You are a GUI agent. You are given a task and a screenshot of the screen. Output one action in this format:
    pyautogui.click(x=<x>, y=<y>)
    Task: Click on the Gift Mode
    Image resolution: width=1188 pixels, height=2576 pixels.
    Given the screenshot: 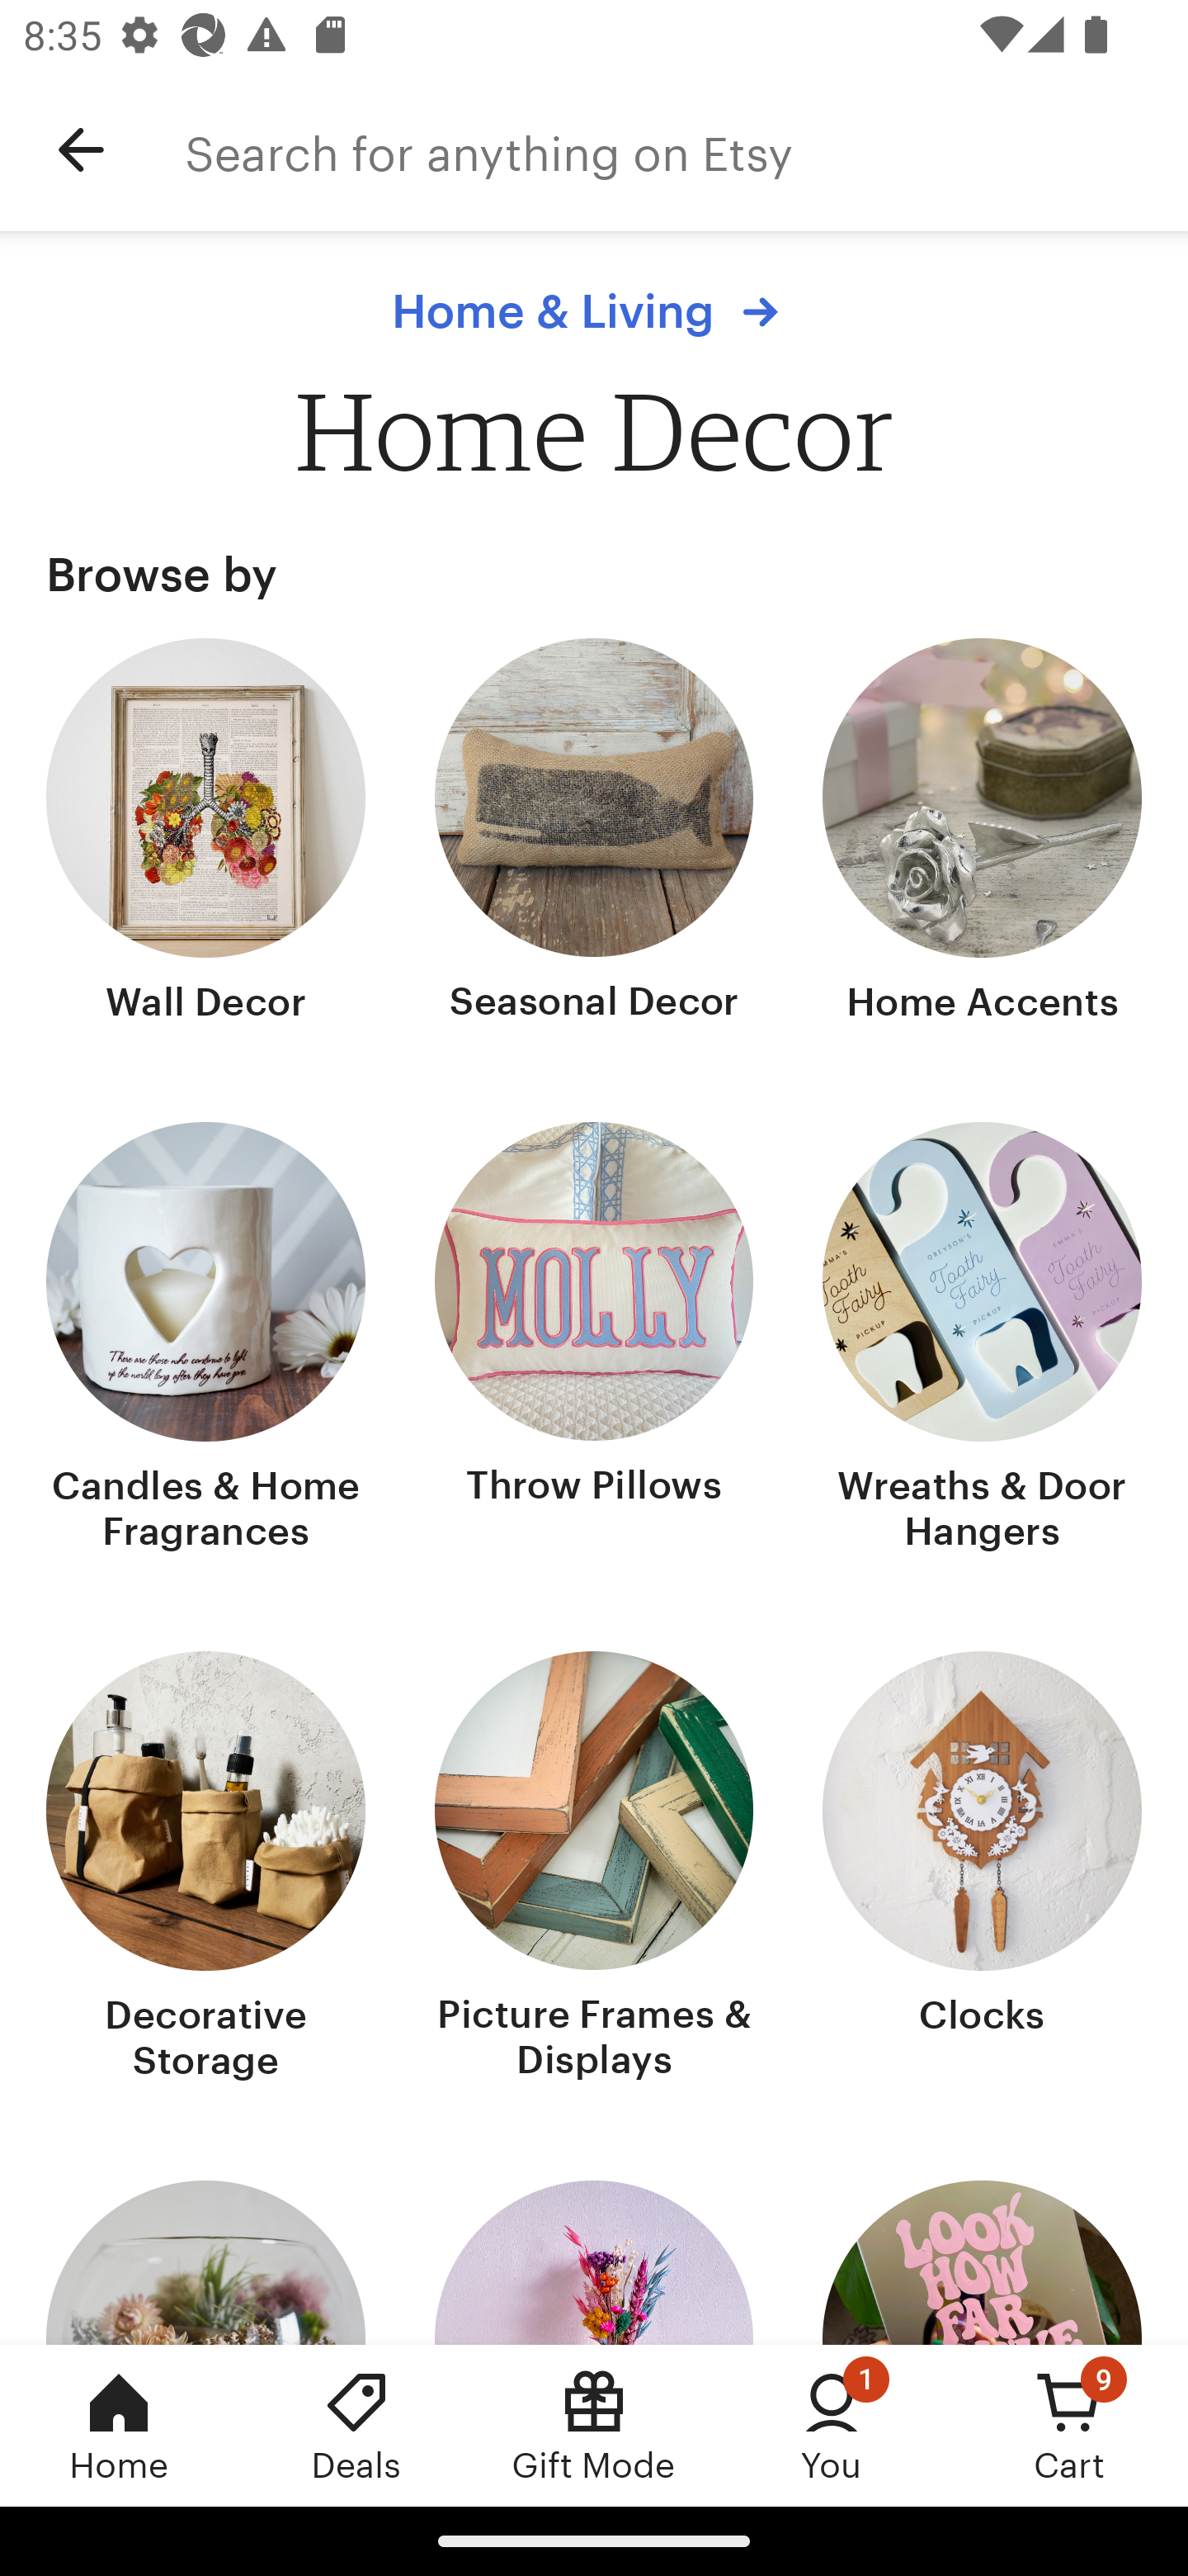 What is the action you would take?
    pyautogui.click(x=594, y=2425)
    